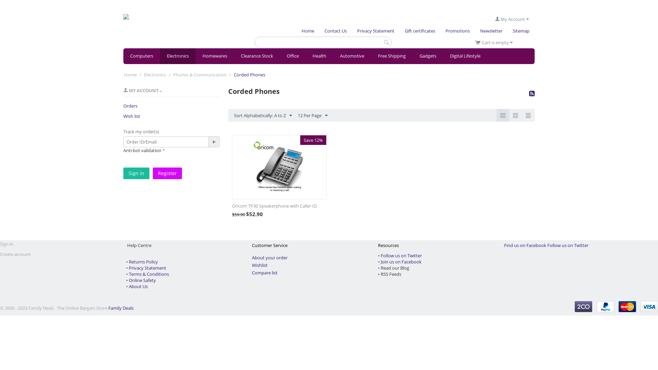 Image resolution: width=658 pixels, height=370 pixels. What do you see at coordinates (568, 245) in the screenshot?
I see `Follow us on Twitter` at bounding box center [568, 245].